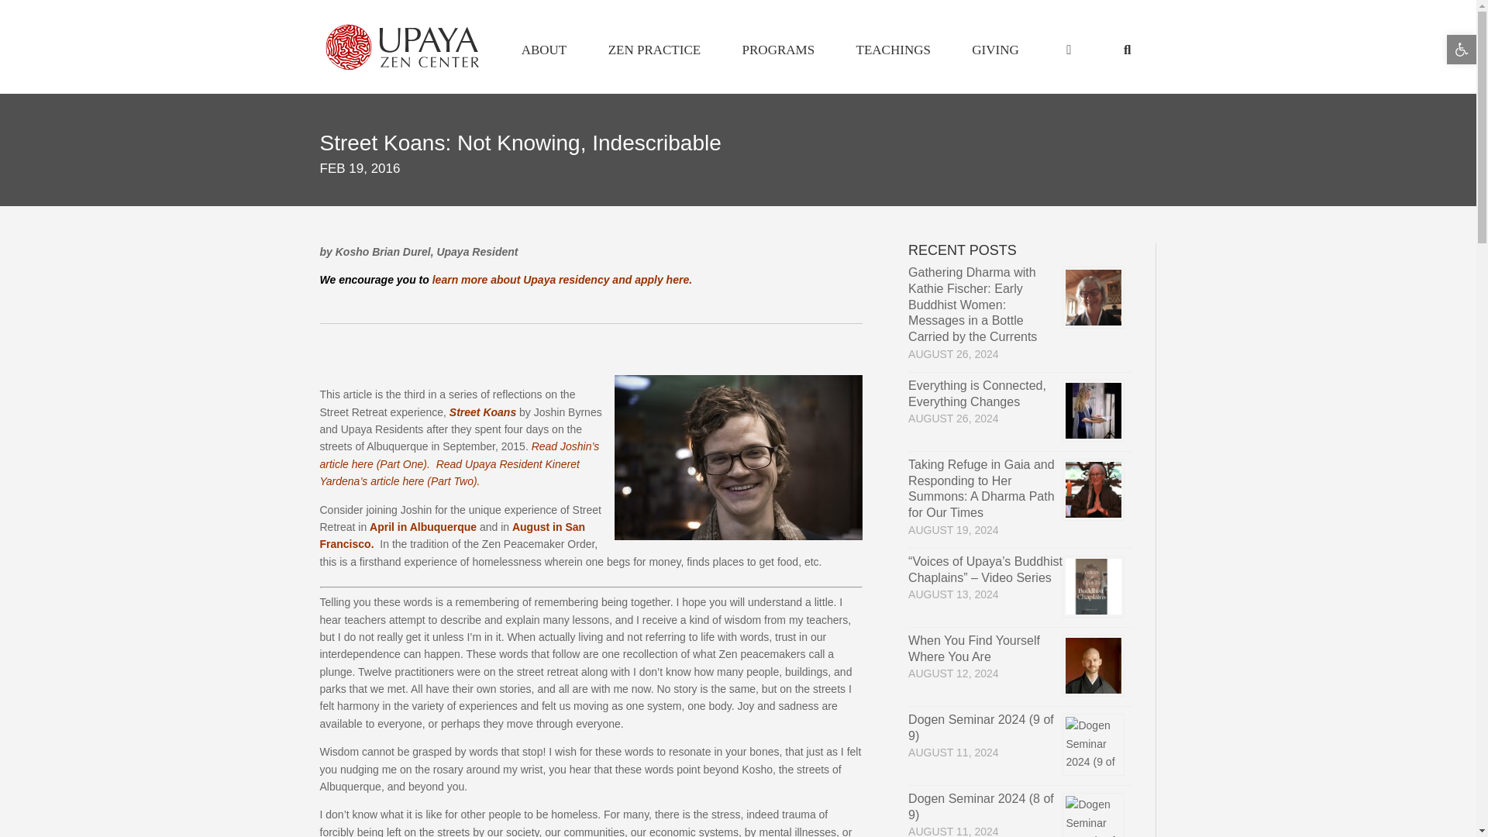 The height and width of the screenshot is (837, 1488). I want to click on TEACHINGS, so click(893, 50).